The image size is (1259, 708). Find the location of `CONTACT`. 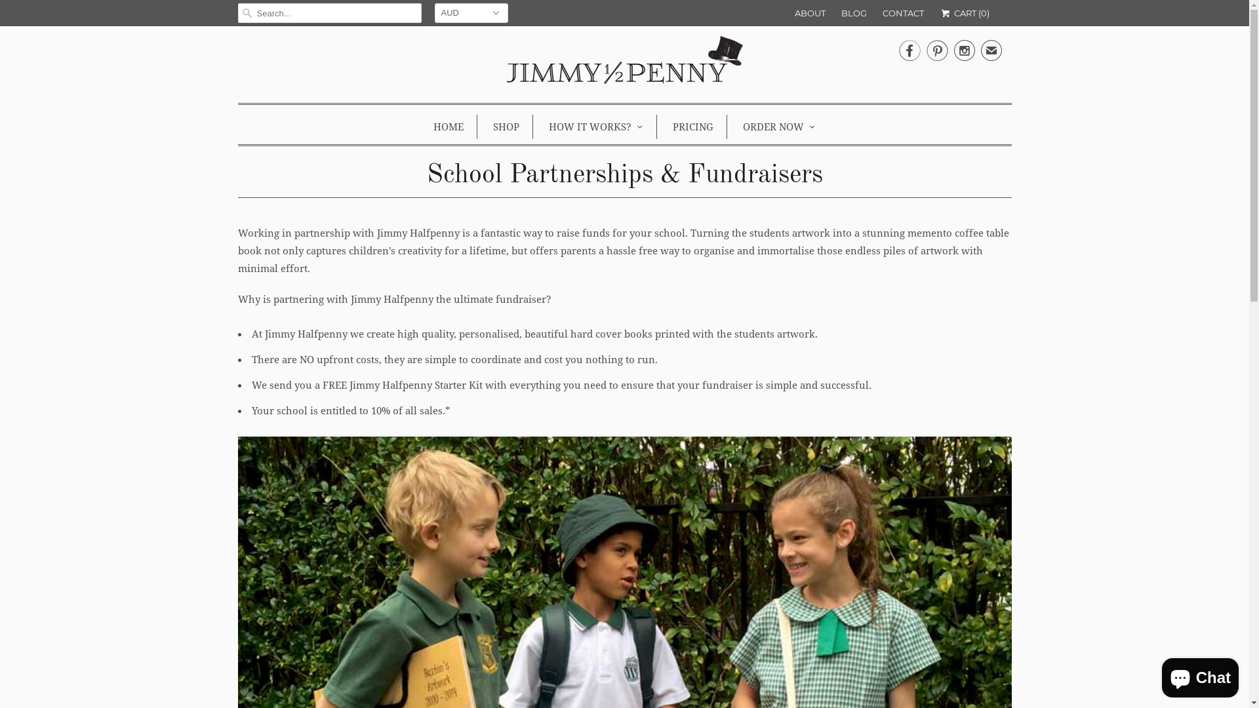

CONTACT is located at coordinates (904, 13).